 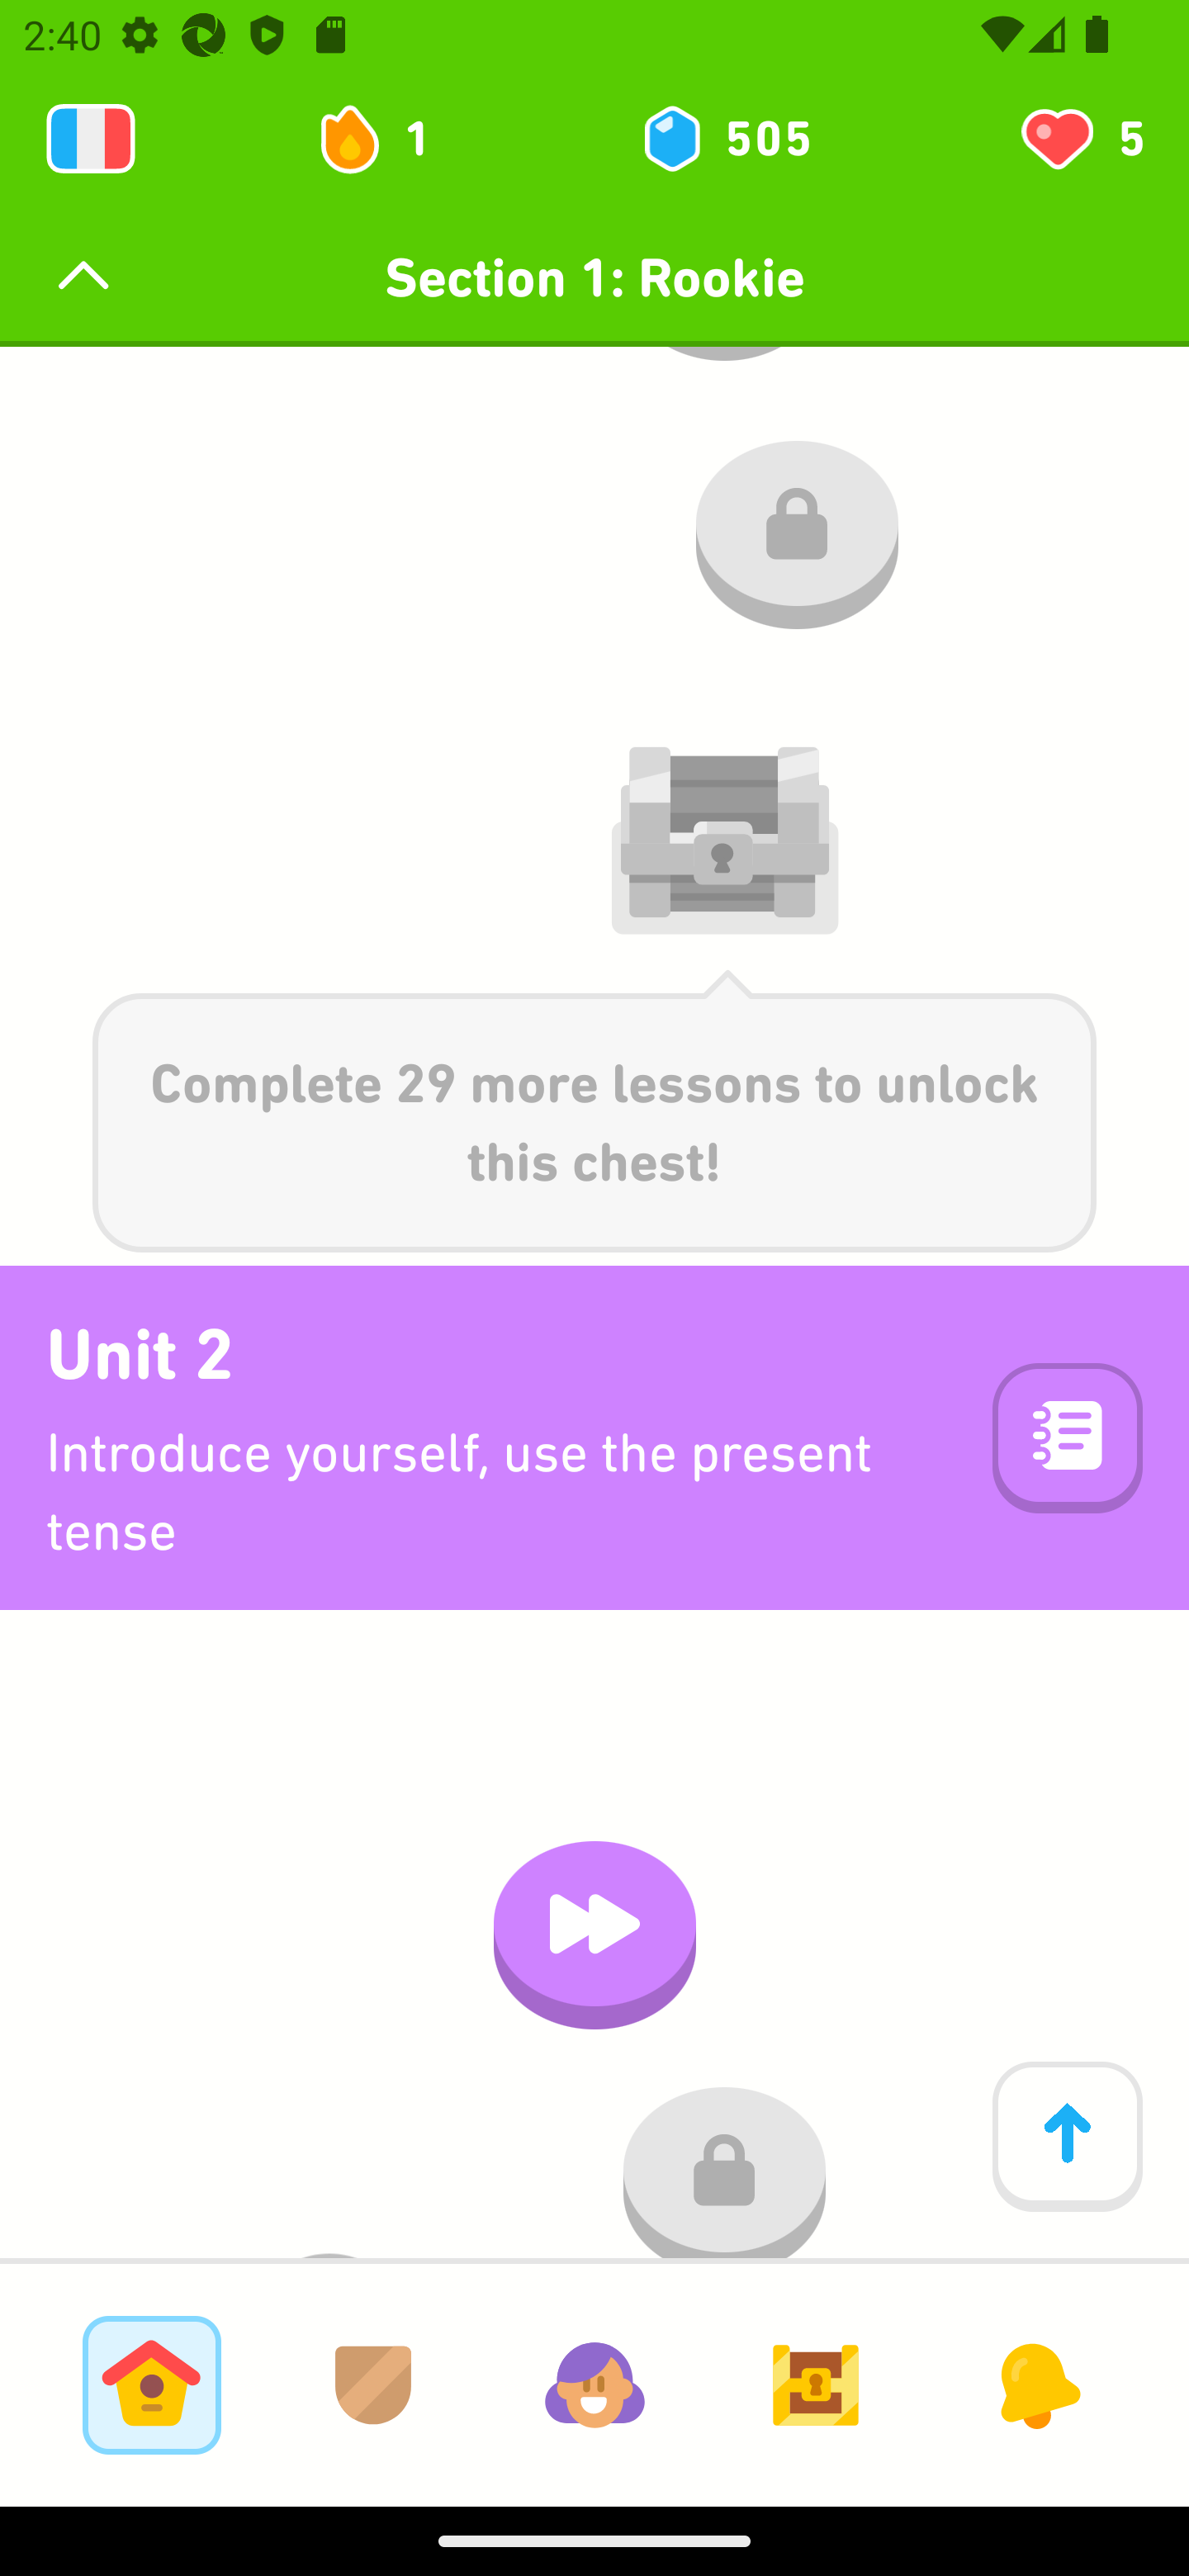 I want to click on 1 day streak 1, so click(x=388, y=139).